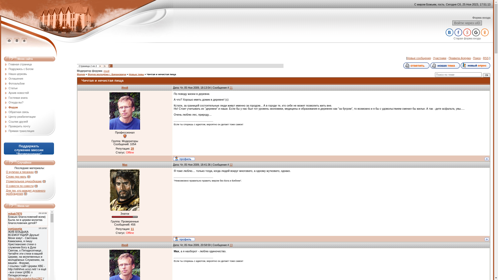 The image size is (498, 280). I want to click on Max, so click(125, 190).